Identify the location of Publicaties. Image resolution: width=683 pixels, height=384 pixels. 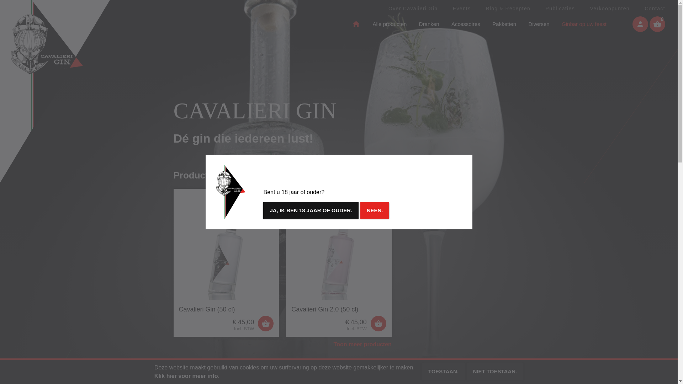
(560, 9).